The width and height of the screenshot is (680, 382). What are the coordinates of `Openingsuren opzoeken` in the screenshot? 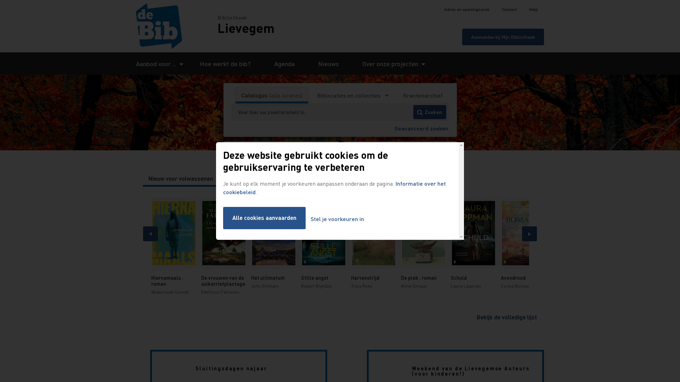 It's located at (400, 150).